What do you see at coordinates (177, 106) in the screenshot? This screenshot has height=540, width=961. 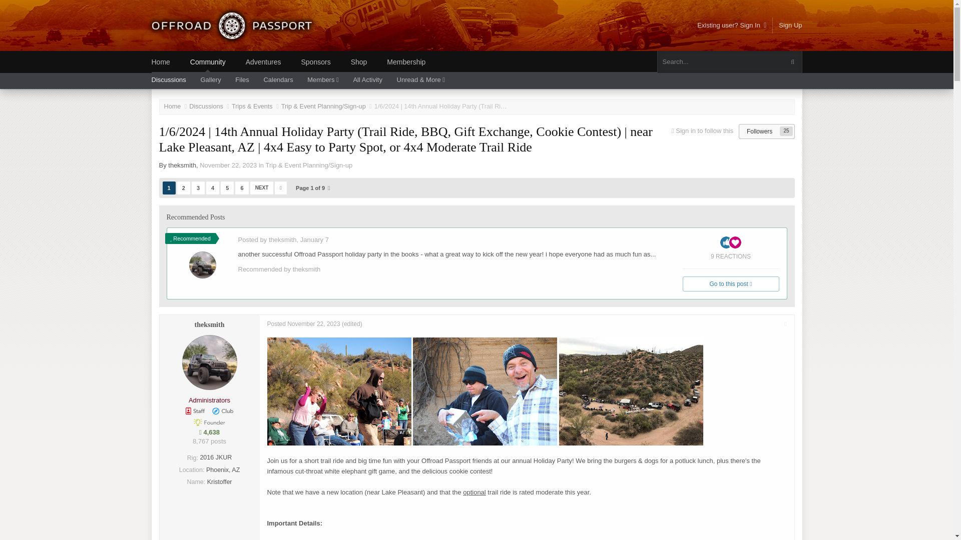 I see `Home` at bounding box center [177, 106].